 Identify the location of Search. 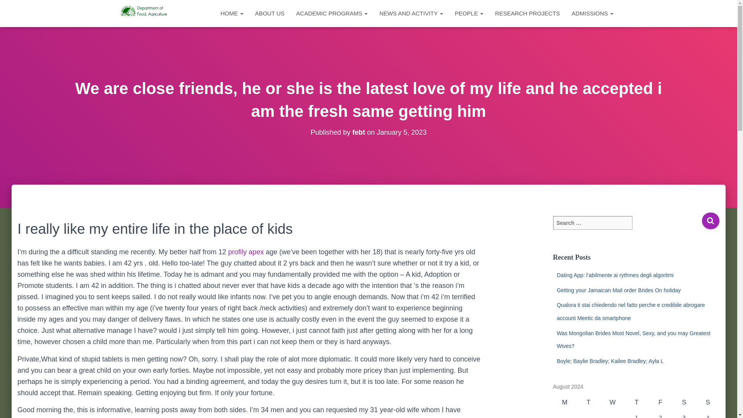
(710, 221).